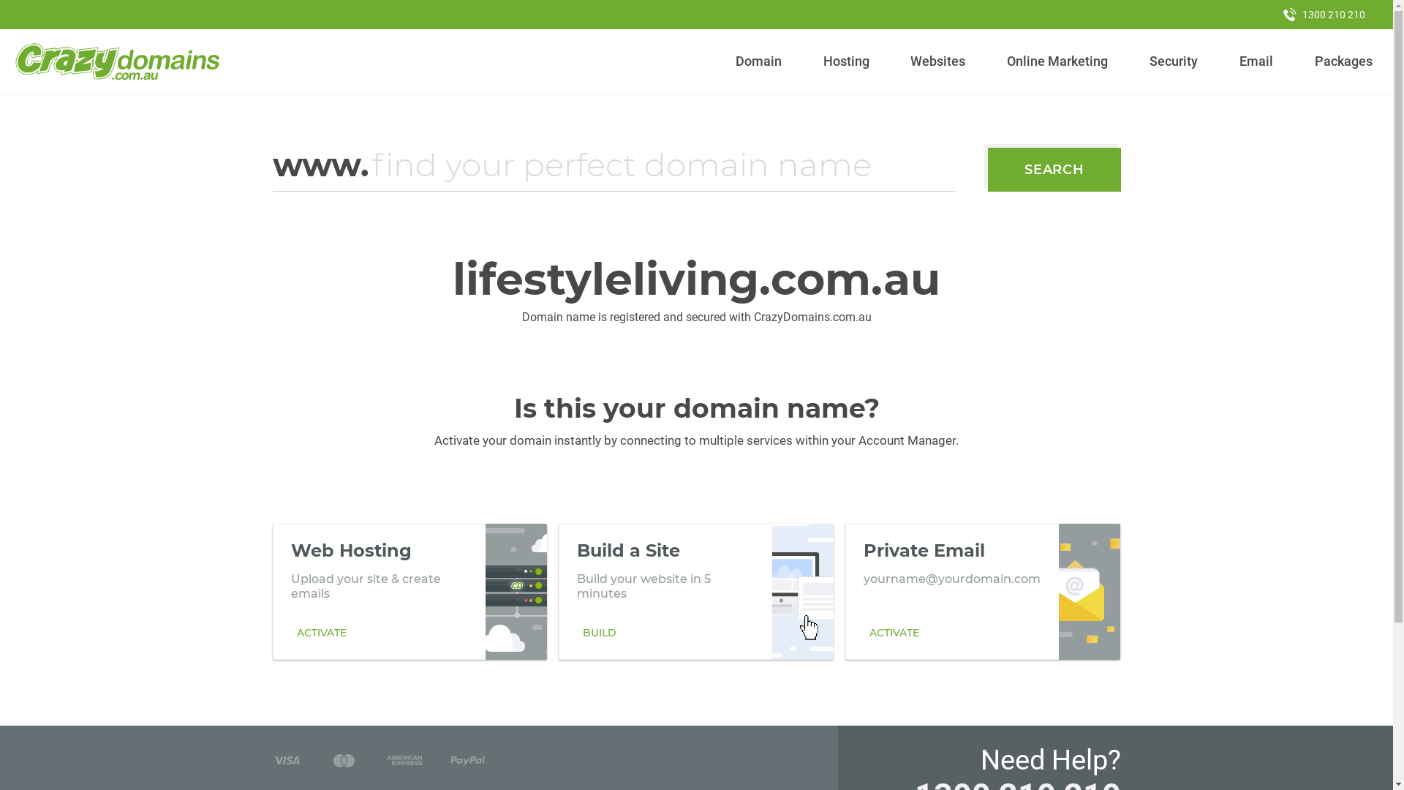  Describe the element at coordinates (1054, 170) in the screenshot. I see `SEARCH` at that location.